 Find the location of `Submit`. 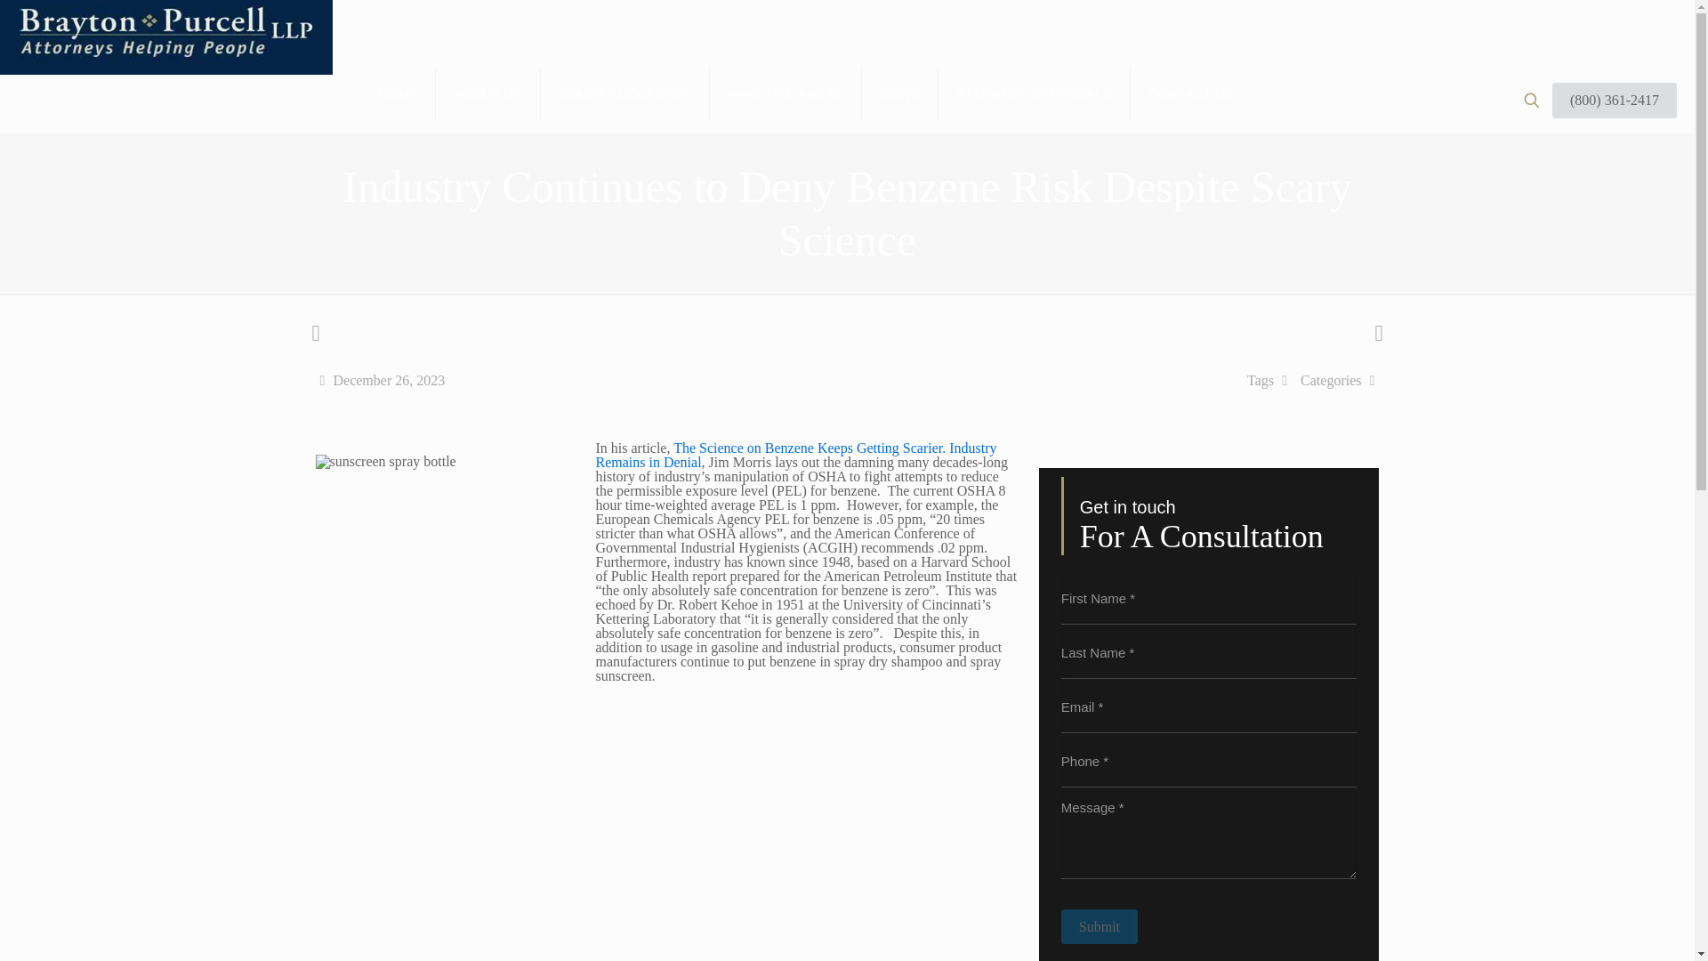

Submit is located at coordinates (1099, 925).